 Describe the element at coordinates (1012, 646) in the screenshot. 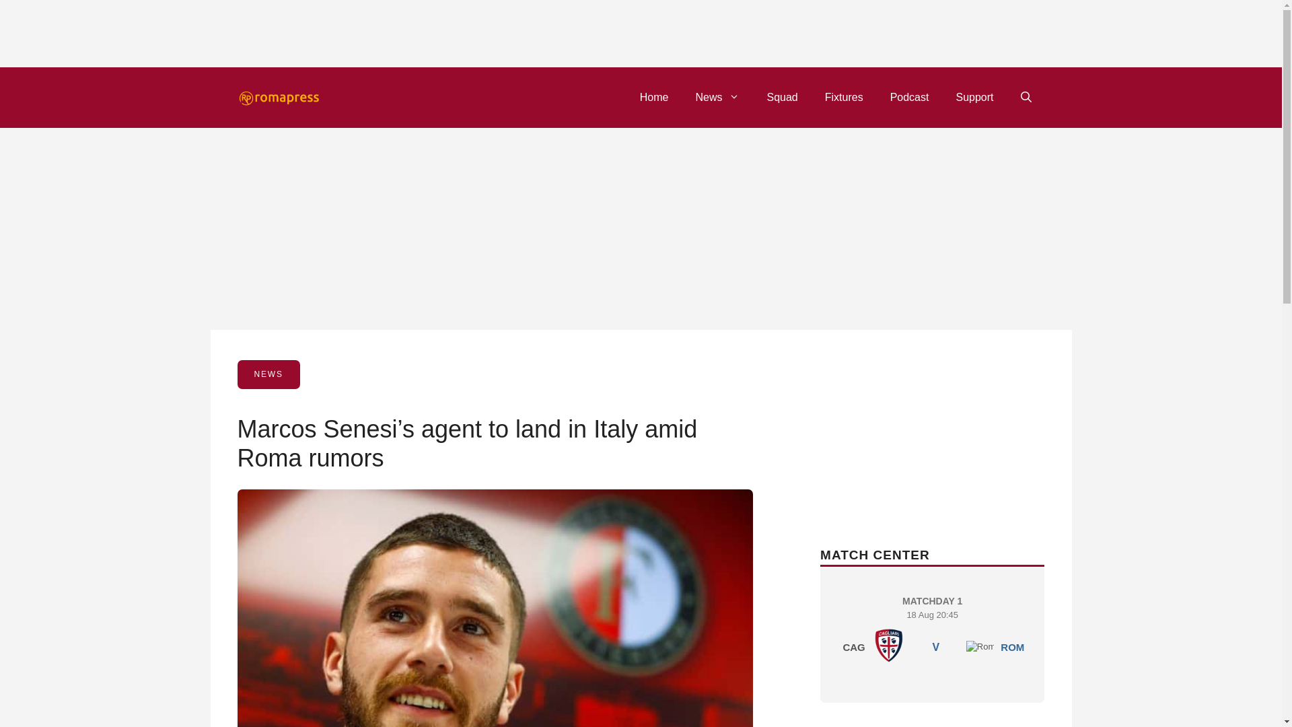

I see `ROM` at that location.